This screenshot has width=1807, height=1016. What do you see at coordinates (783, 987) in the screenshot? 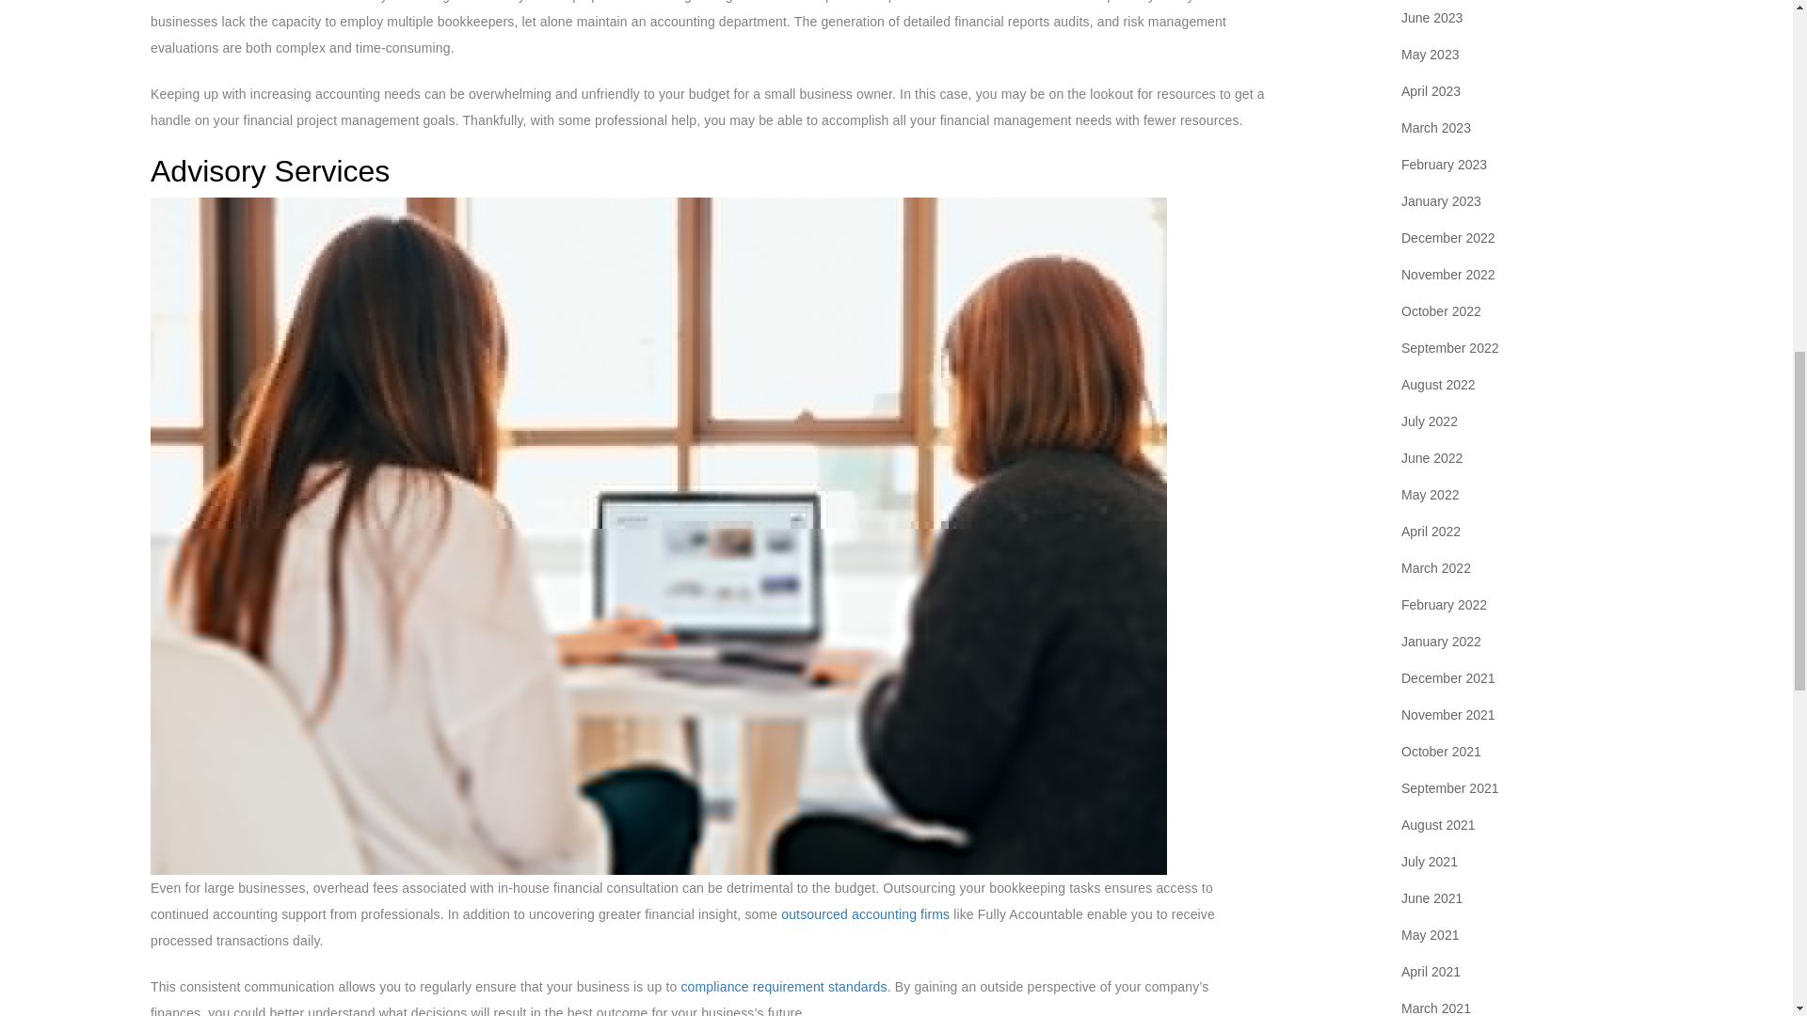
I see `compliance requirement standards` at bounding box center [783, 987].